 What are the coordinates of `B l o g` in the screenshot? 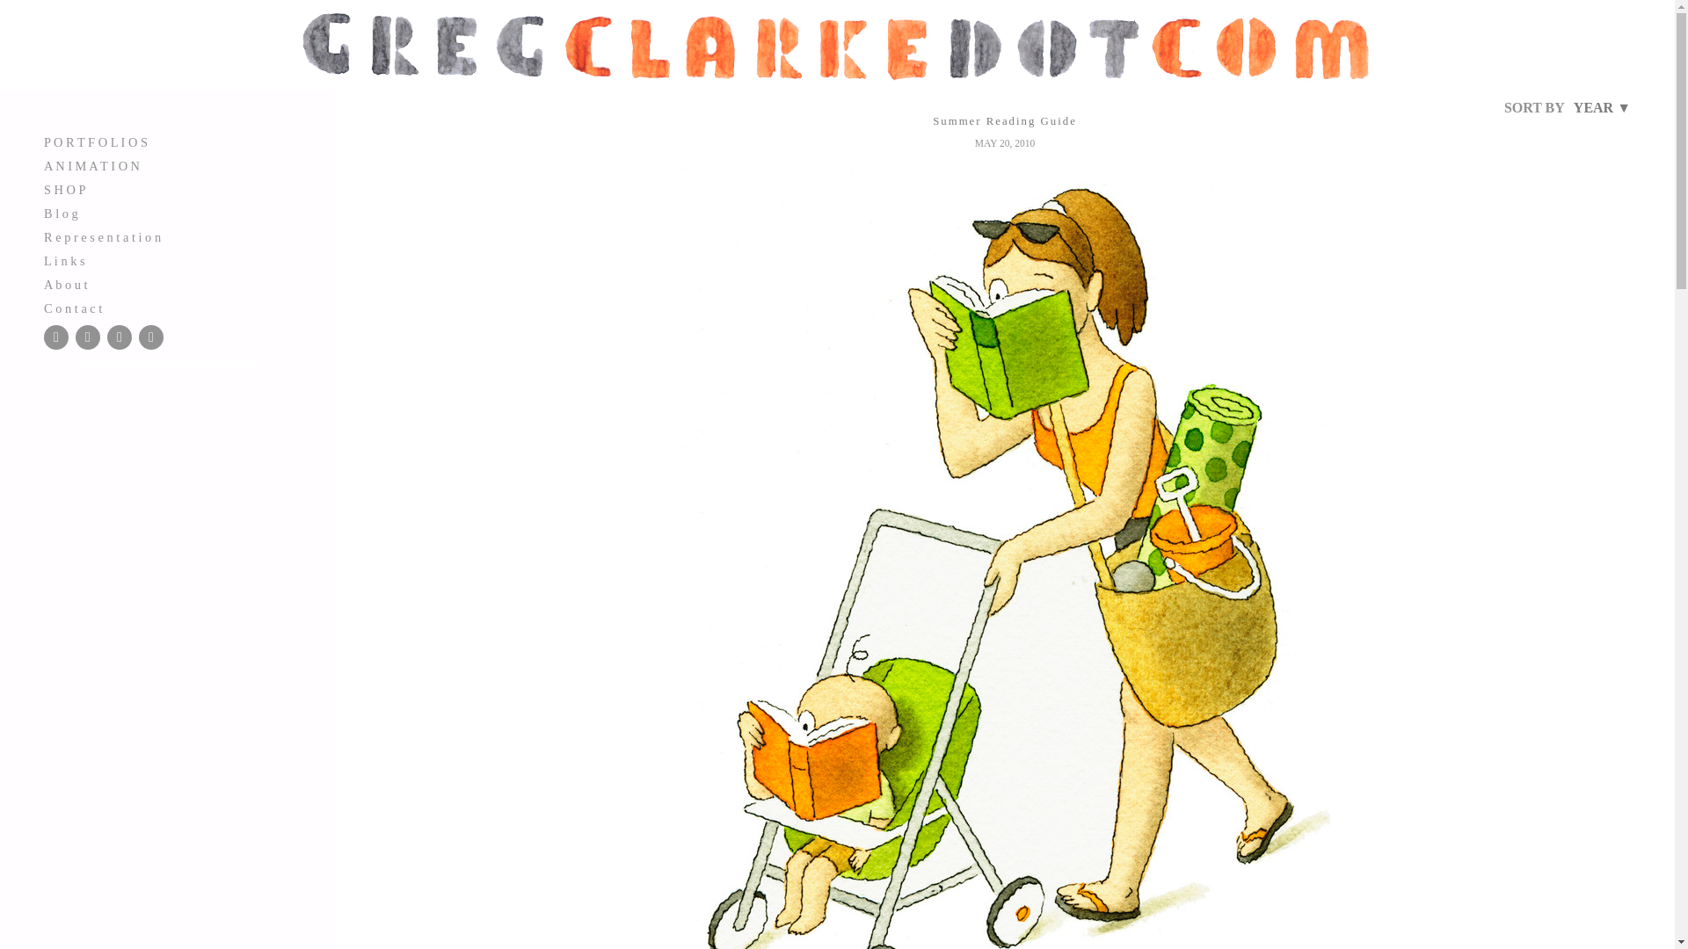 It's located at (167, 214).